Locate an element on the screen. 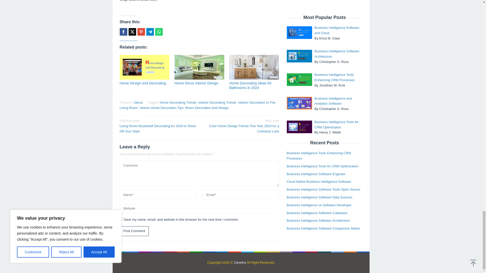 Image resolution: width=486 pixels, height=273 pixels. Share this is located at coordinates (123, 32).